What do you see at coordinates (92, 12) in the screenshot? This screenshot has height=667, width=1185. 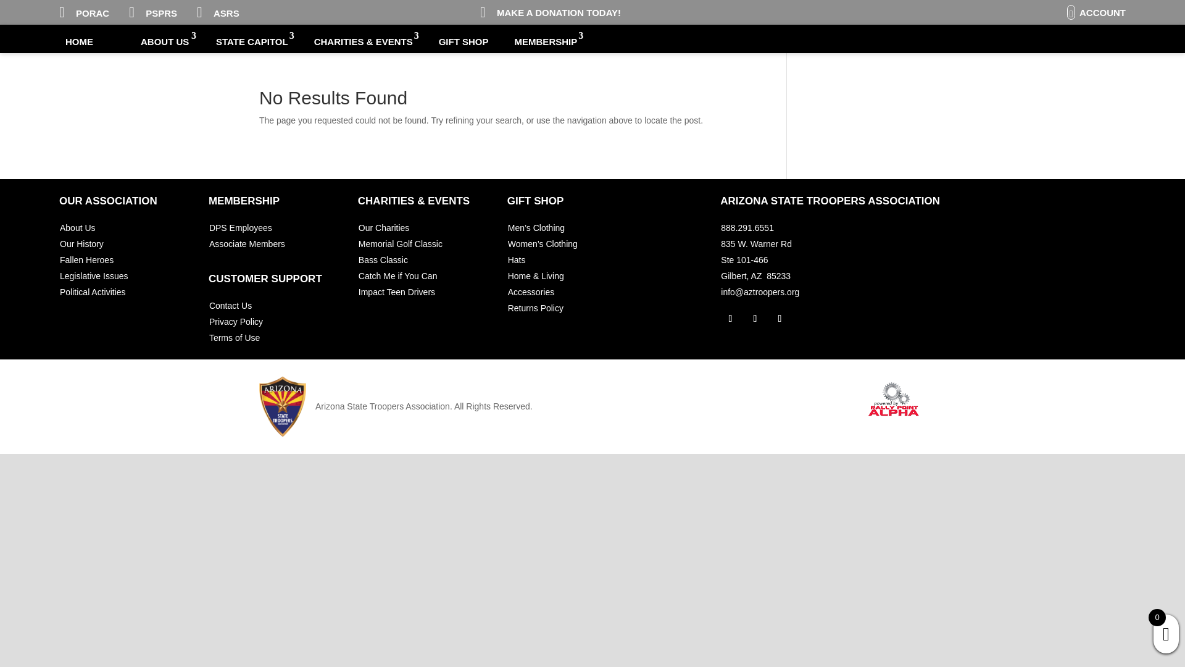 I see `PORAC` at bounding box center [92, 12].